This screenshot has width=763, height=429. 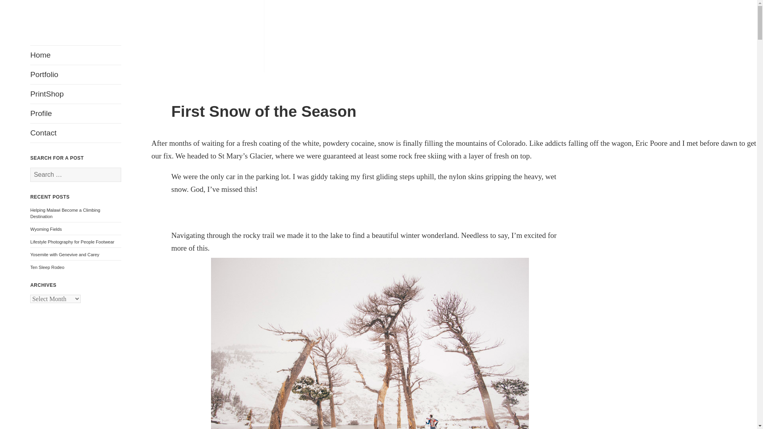 I want to click on Profile, so click(x=76, y=114).